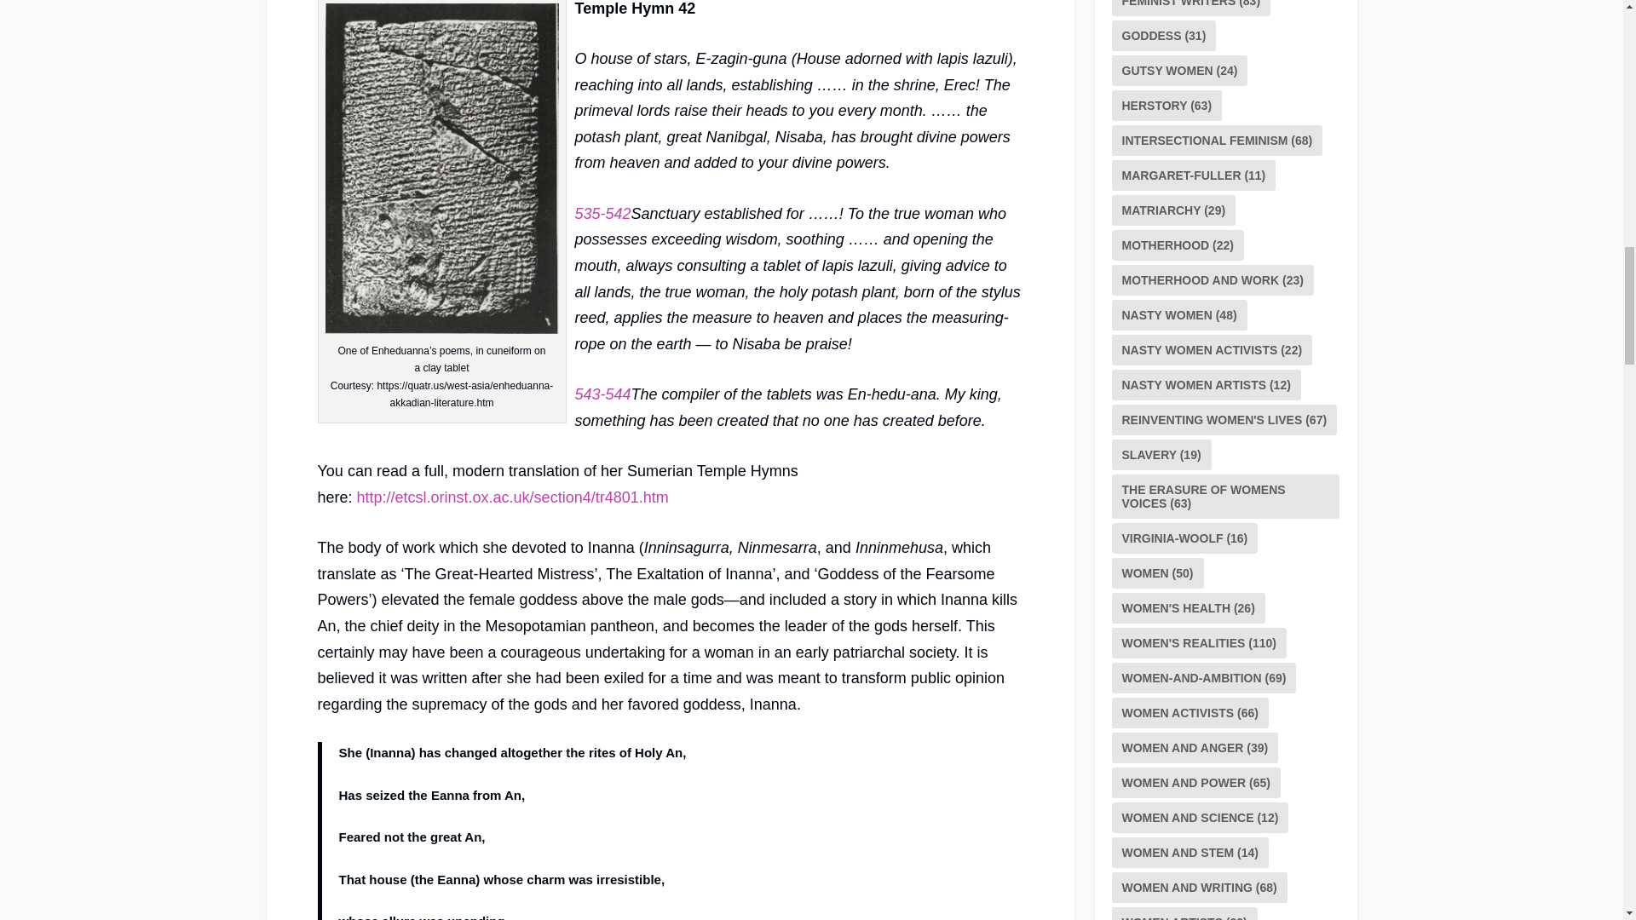 This screenshot has width=1636, height=920. I want to click on 543-544, so click(602, 394).